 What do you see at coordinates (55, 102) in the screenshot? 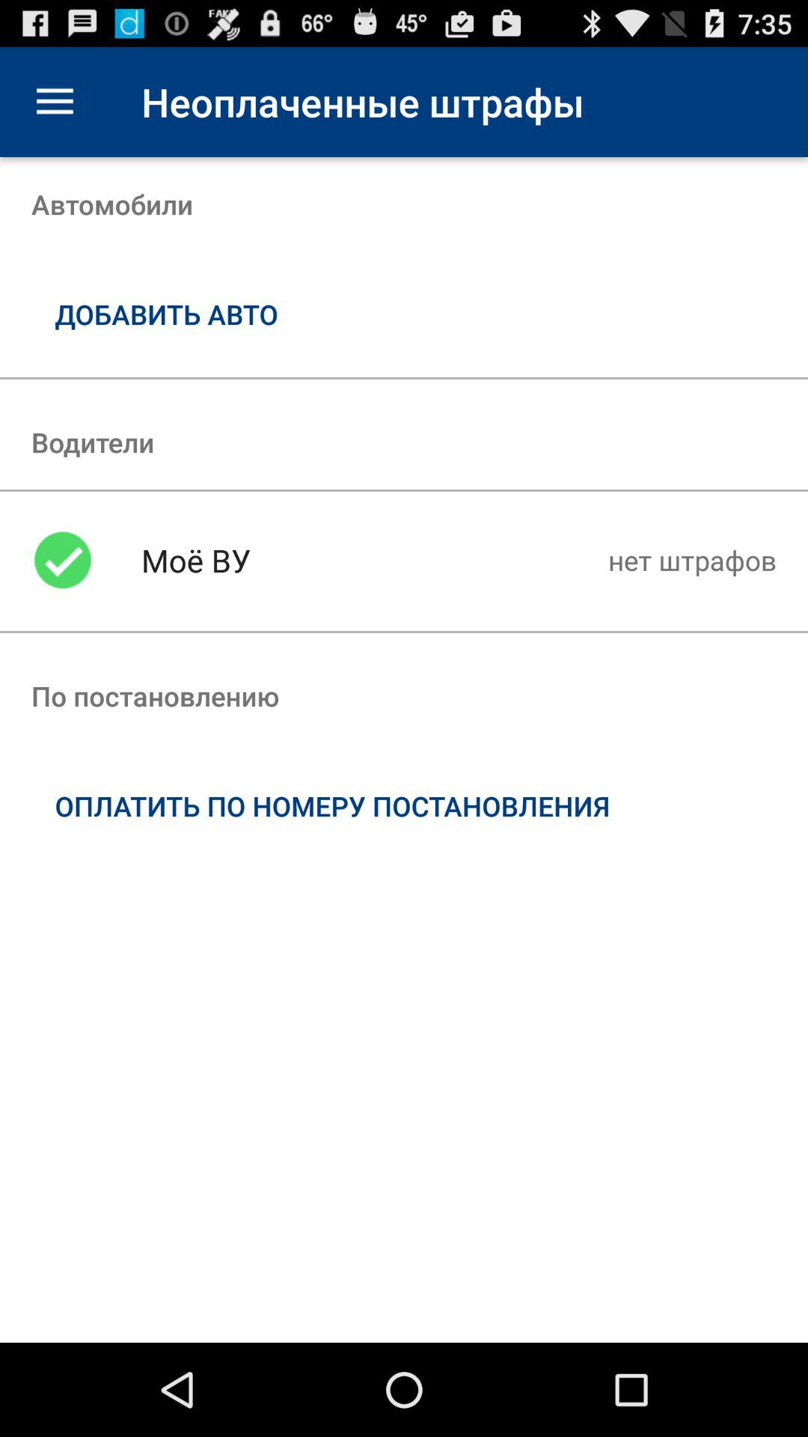
I see `turn off the icon at the top left corner` at bounding box center [55, 102].